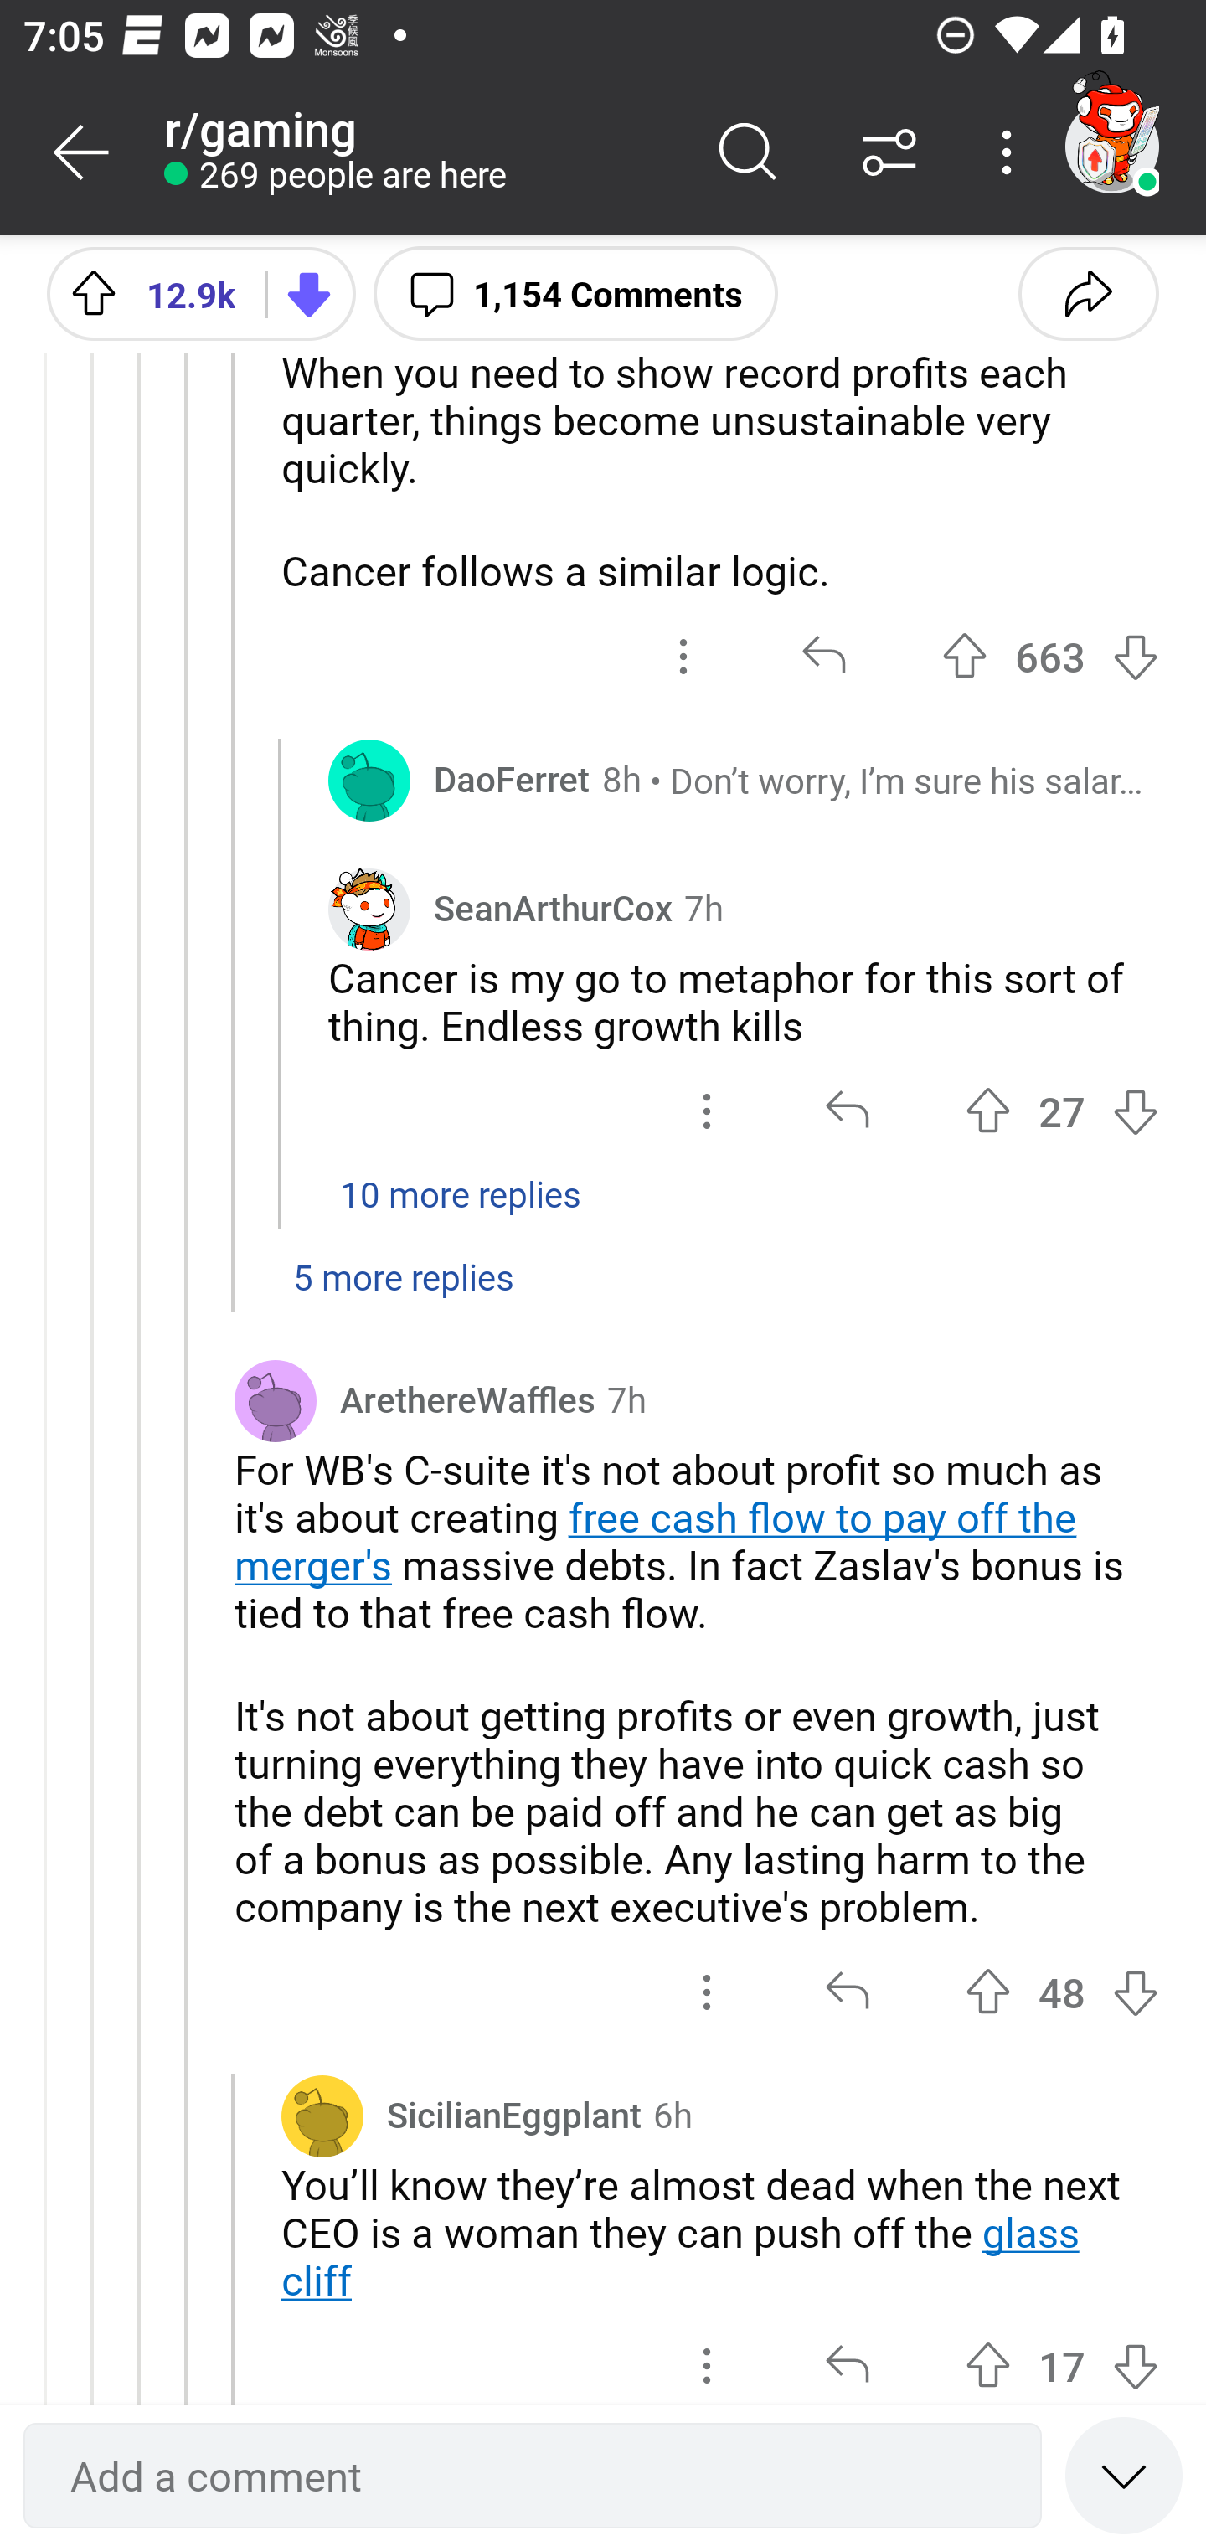 This screenshot has height=2546, width=1206. I want to click on 1,154 Comments, so click(575, 292).